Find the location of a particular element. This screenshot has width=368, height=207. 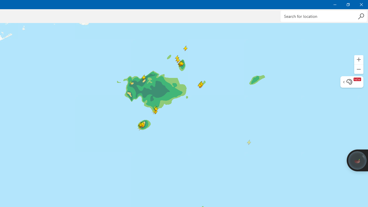

Search for location is located at coordinates (324, 16).